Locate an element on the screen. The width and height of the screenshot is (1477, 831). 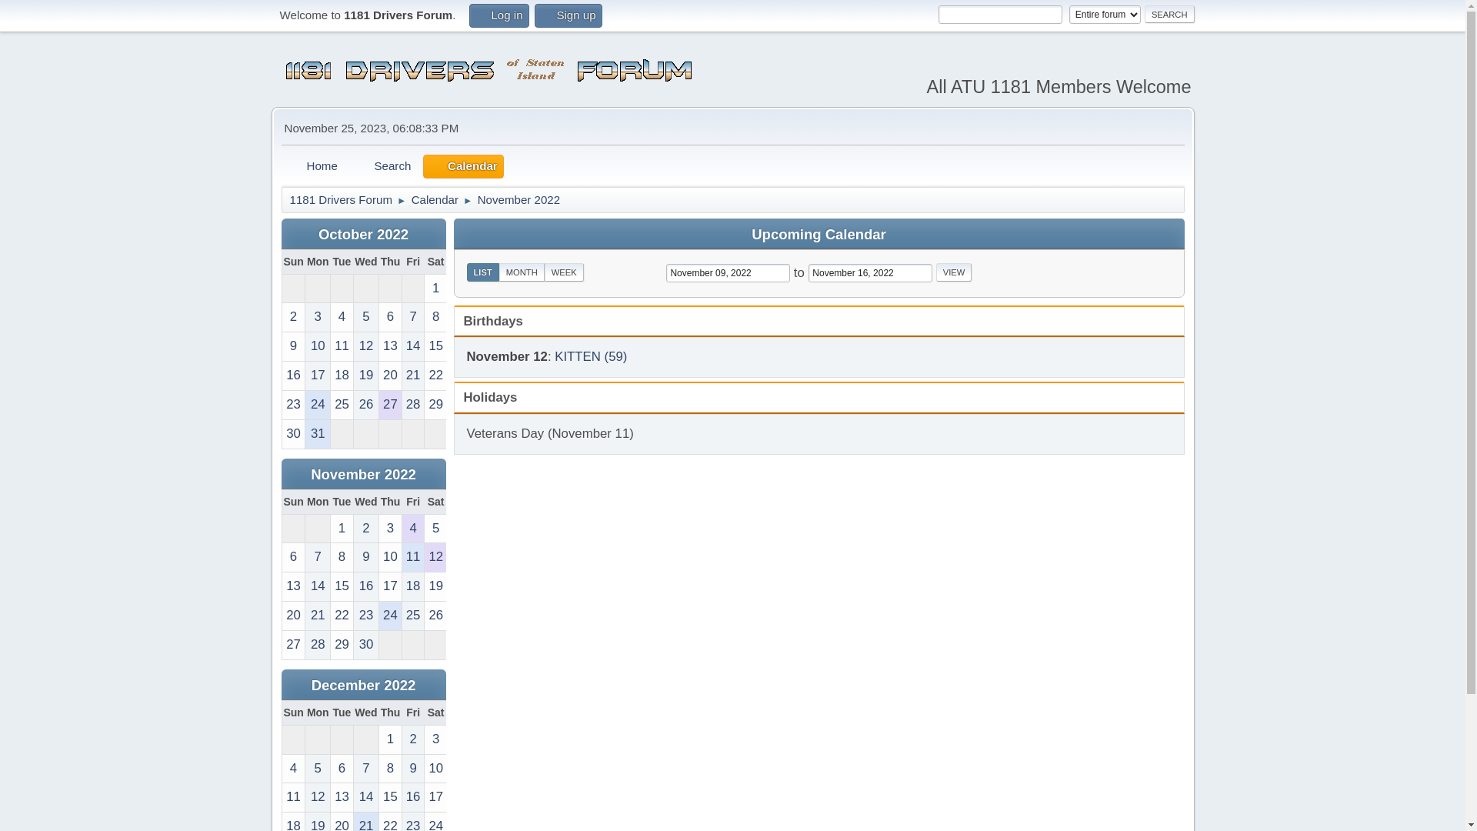
28 is located at coordinates (414, 405).